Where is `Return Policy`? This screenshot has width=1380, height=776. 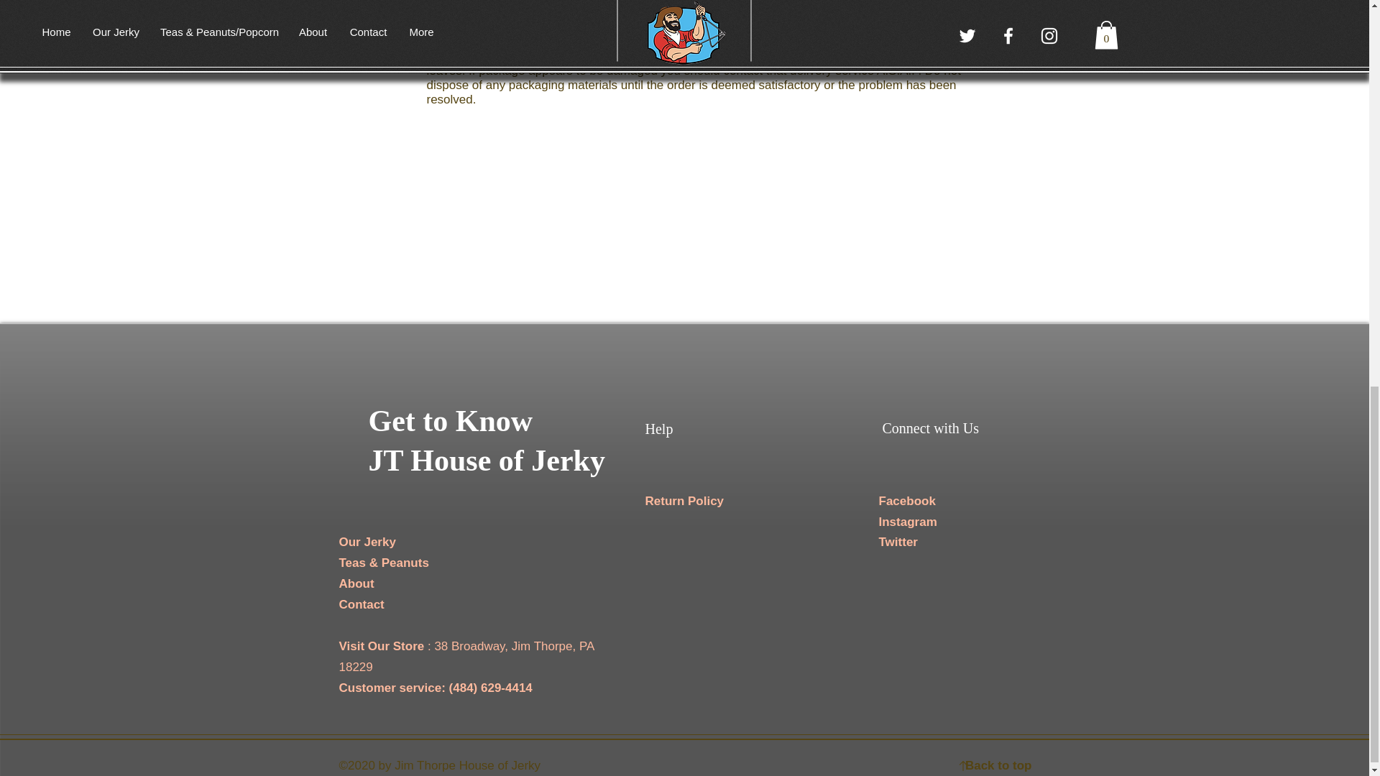
Return Policy is located at coordinates (685, 501).